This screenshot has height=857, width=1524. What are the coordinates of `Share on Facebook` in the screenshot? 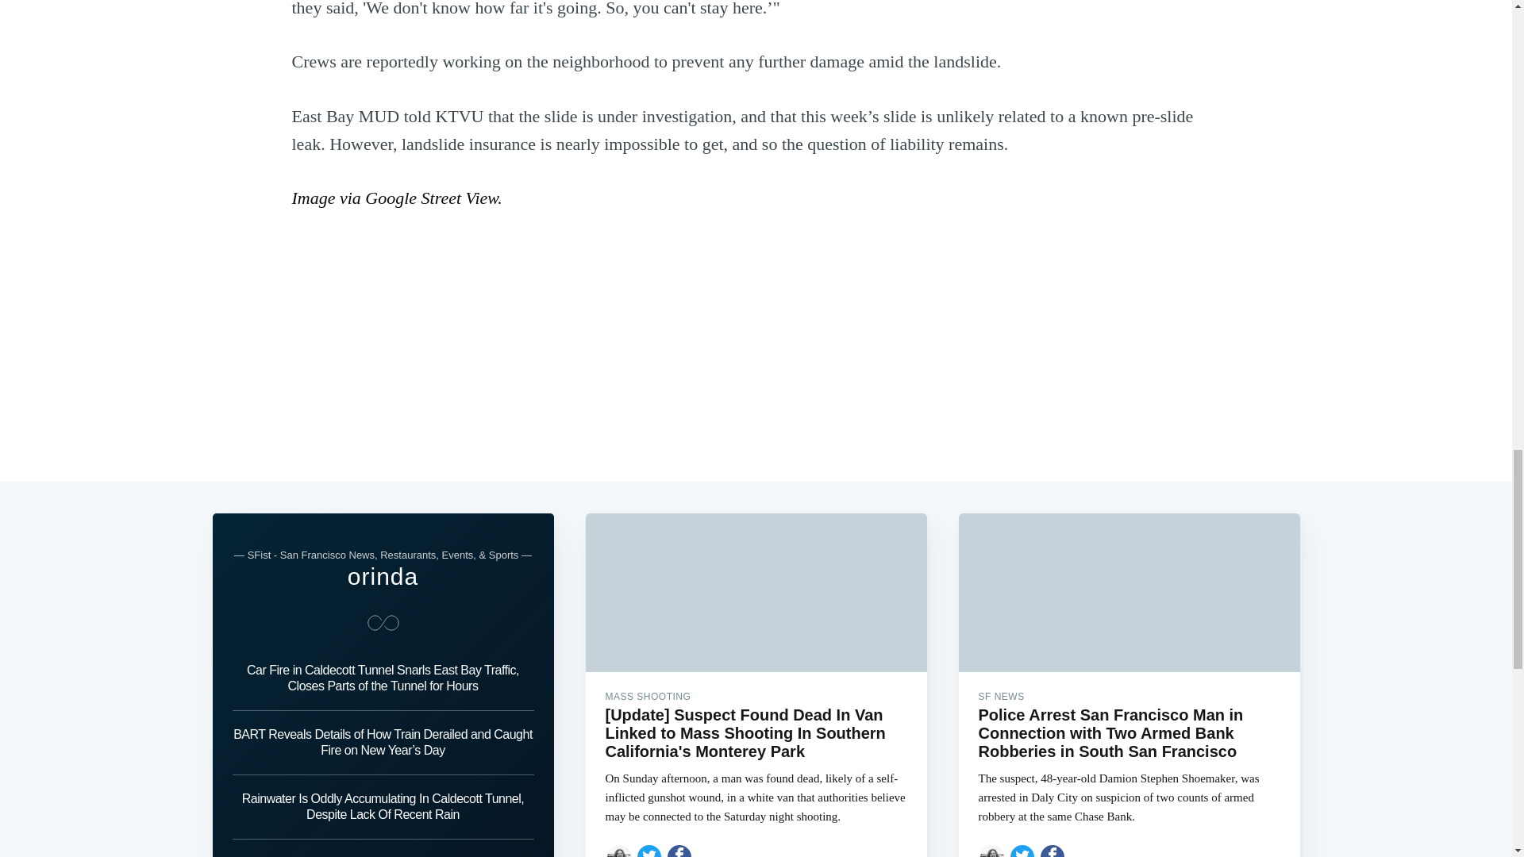 It's located at (1053, 850).